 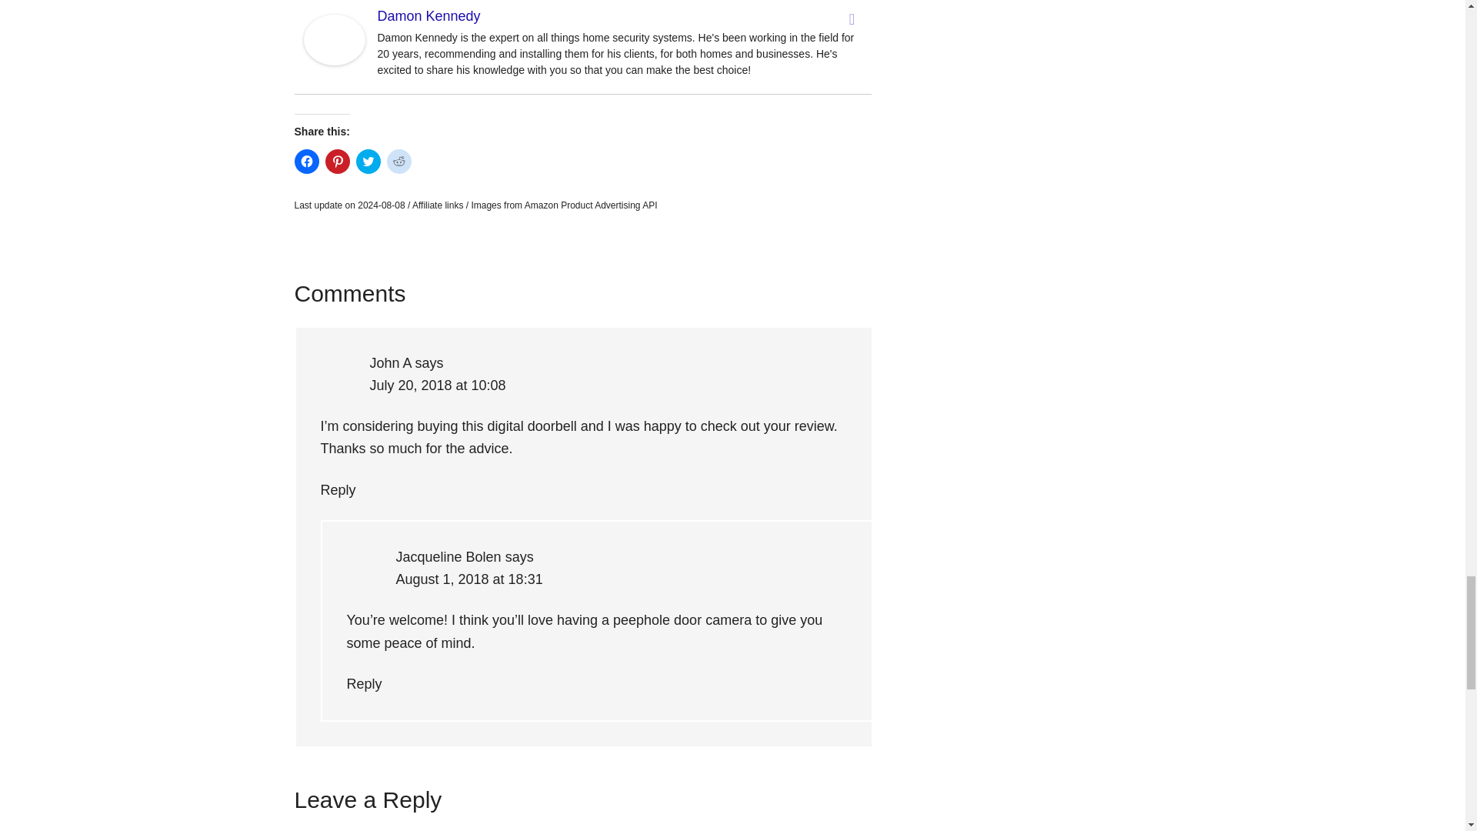 I want to click on Damon Kennedy, so click(x=428, y=15).